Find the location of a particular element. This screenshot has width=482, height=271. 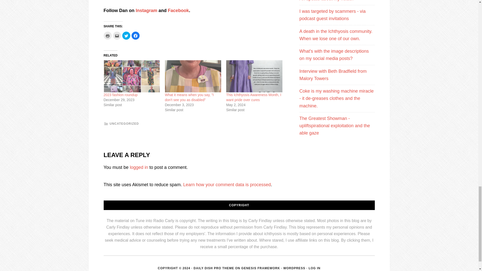

What it means when you say, "I don't see you as disabled" is located at coordinates (189, 97).